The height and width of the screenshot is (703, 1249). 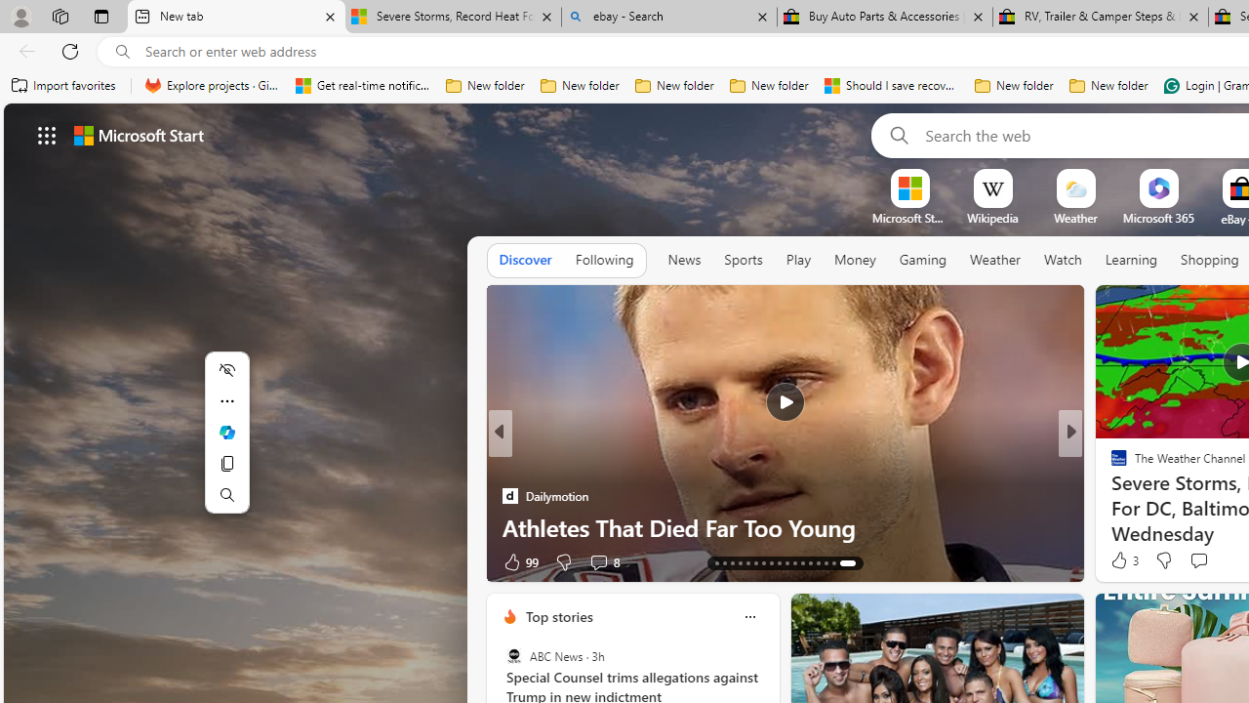 I want to click on The Independent, so click(x=1110, y=465).